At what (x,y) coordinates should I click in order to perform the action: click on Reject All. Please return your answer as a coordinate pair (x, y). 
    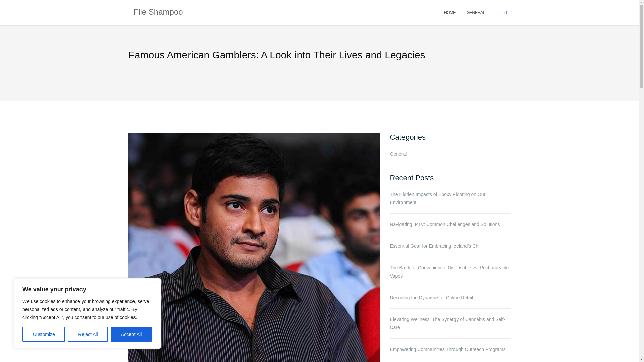
    Looking at the image, I should click on (88, 334).